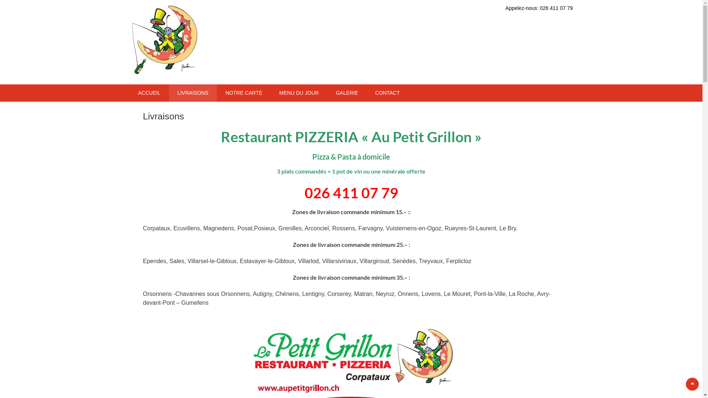 Image resolution: width=708 pixels, height=398 pixels. What do you see at coordinates (244, 93) in the screenshot?
I see `NOTRE CARTE` at bounding box center [244, 93].